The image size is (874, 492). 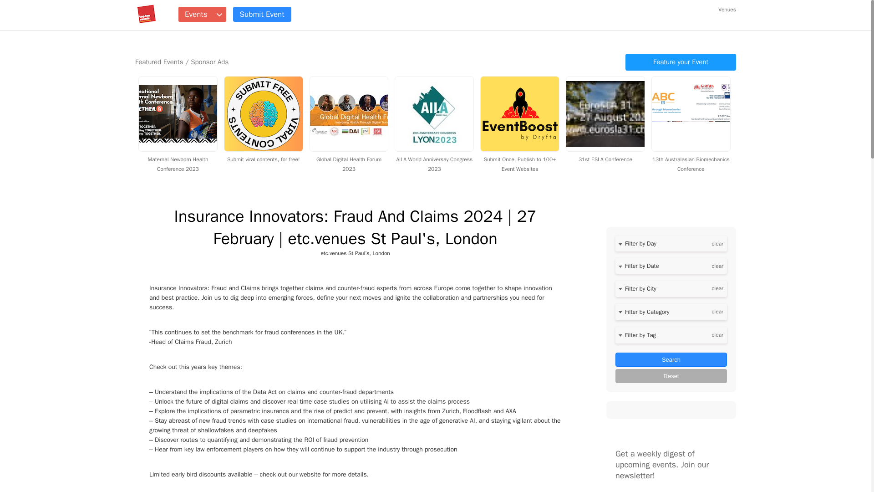 What do you see at coordinates (349, 159) in the screenshot?
I see `Global Digital Health Forum 2023` at bounding box center [349, 159].